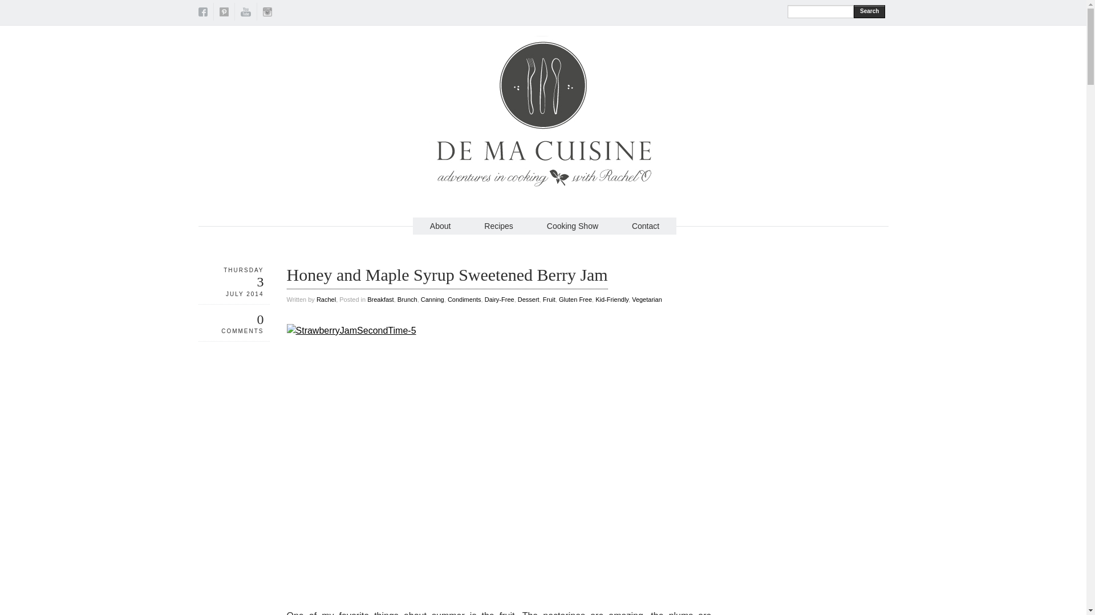  Describe the element at coordinates (245, 14) in the screenshot. I see `youtube` at that location.